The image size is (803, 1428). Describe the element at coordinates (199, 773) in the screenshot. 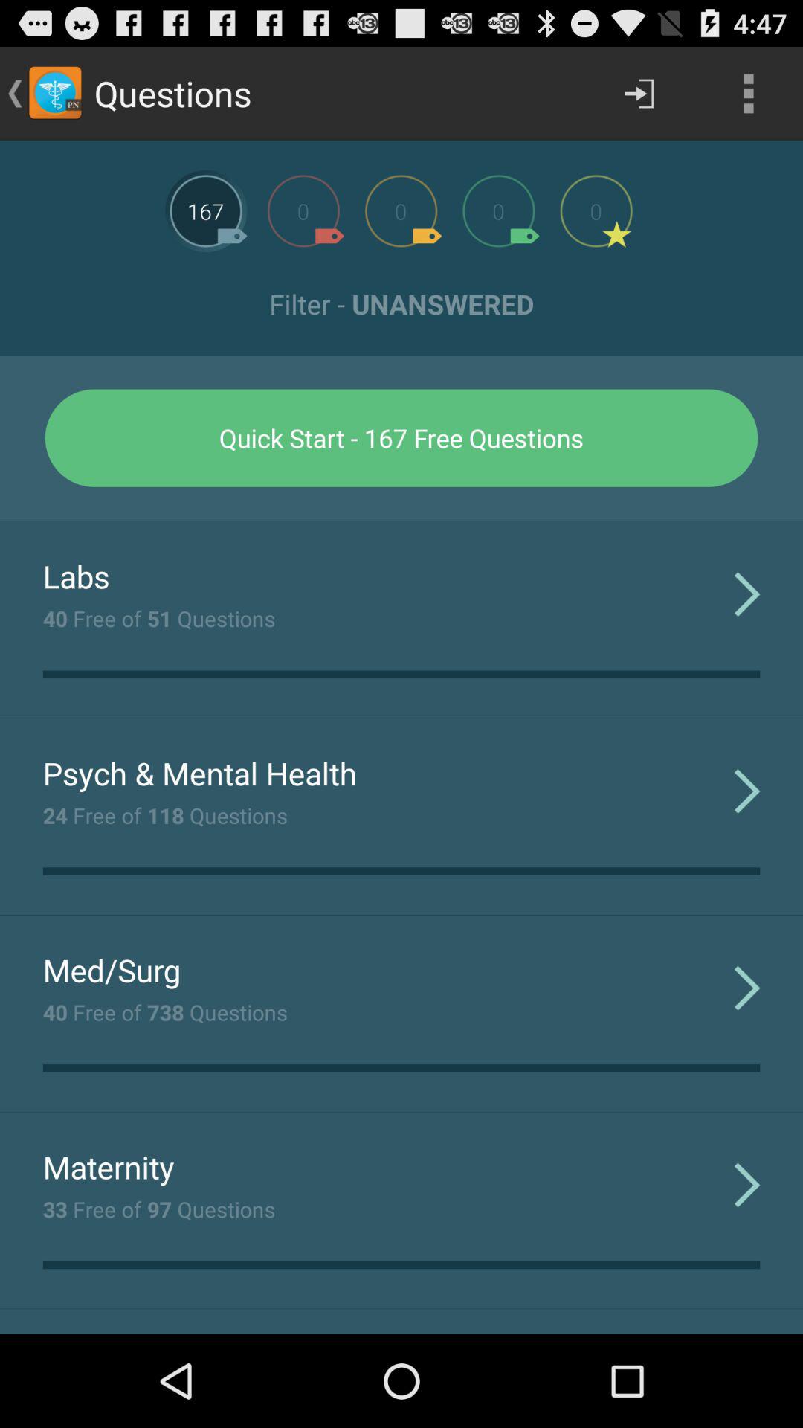

I see `open psych & mental health app` at that location.